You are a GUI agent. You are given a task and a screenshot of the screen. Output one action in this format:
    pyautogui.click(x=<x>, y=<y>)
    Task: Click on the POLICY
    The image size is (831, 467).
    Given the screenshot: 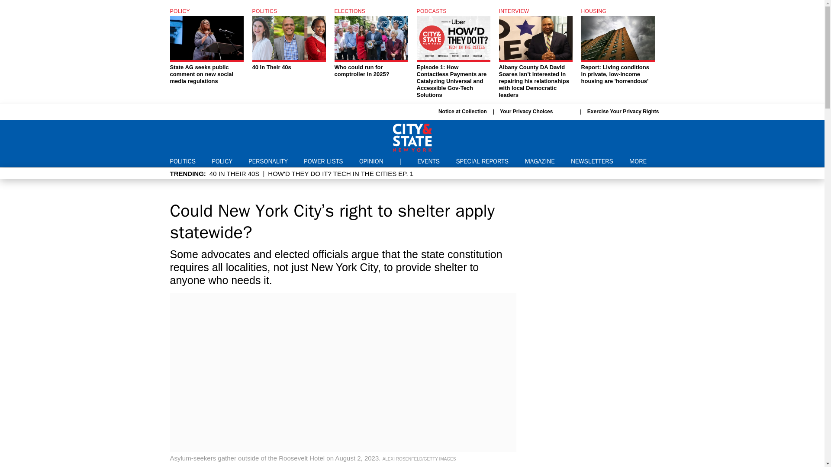 What is the action you would take?
    pyautogui.click(x=288, y=40)
    